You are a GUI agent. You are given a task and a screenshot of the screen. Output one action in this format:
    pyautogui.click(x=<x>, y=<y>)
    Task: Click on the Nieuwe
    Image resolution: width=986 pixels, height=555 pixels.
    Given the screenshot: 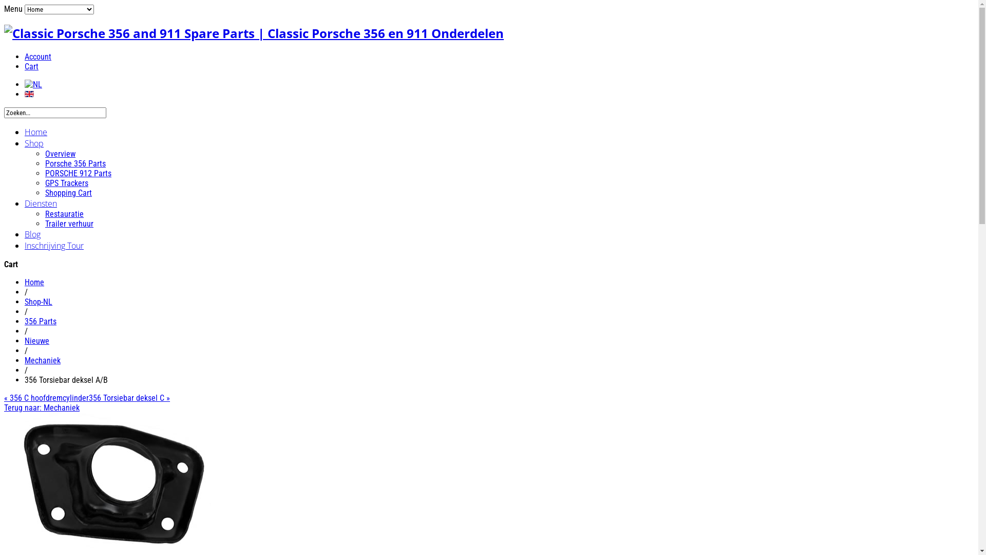 What is the action you would take?
    pyautogui.click(x=37, y=341)
    